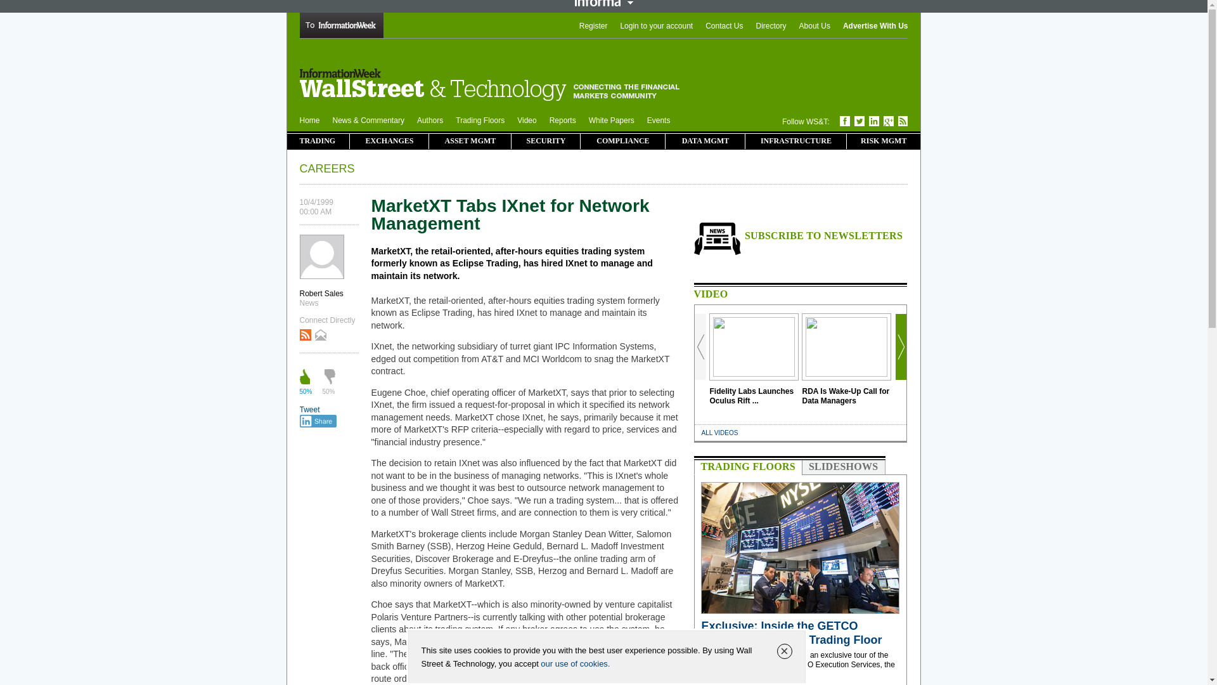  I want to click on Login to your account, so click(655, 25).